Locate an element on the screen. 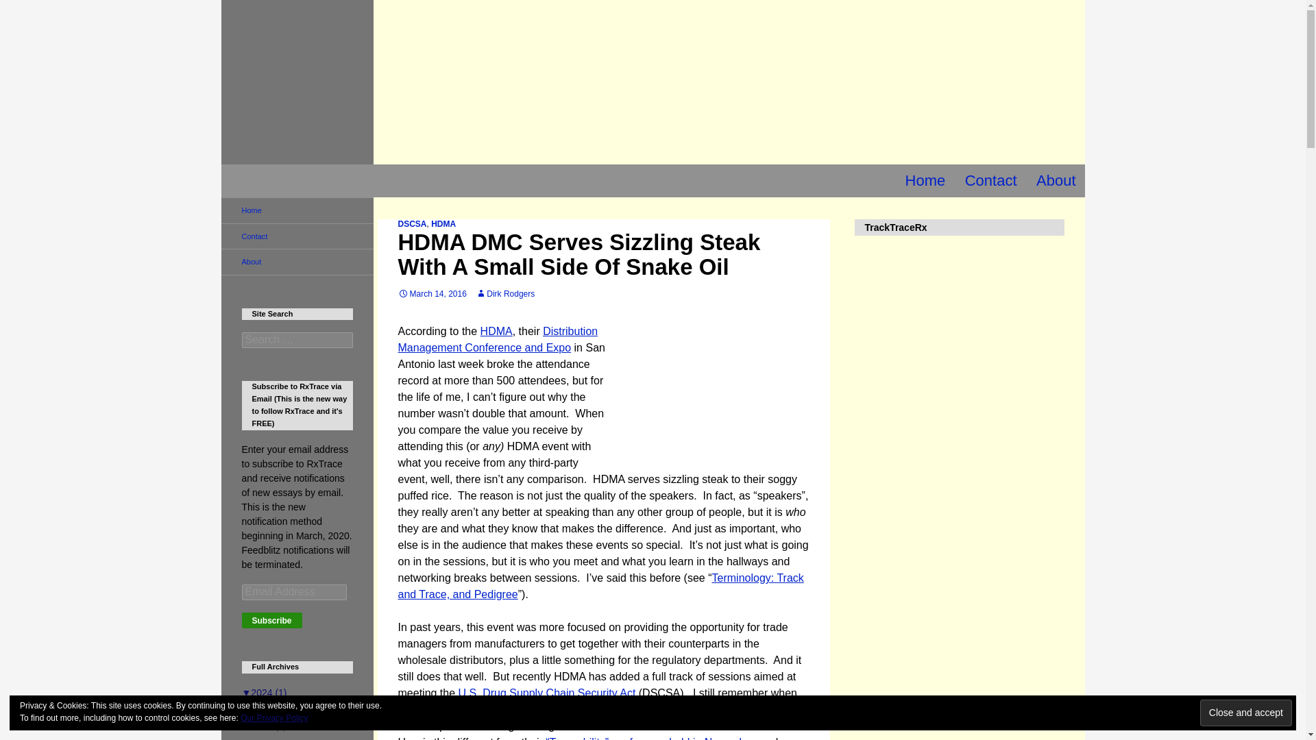  2021 is located at coordinates (263, 725).